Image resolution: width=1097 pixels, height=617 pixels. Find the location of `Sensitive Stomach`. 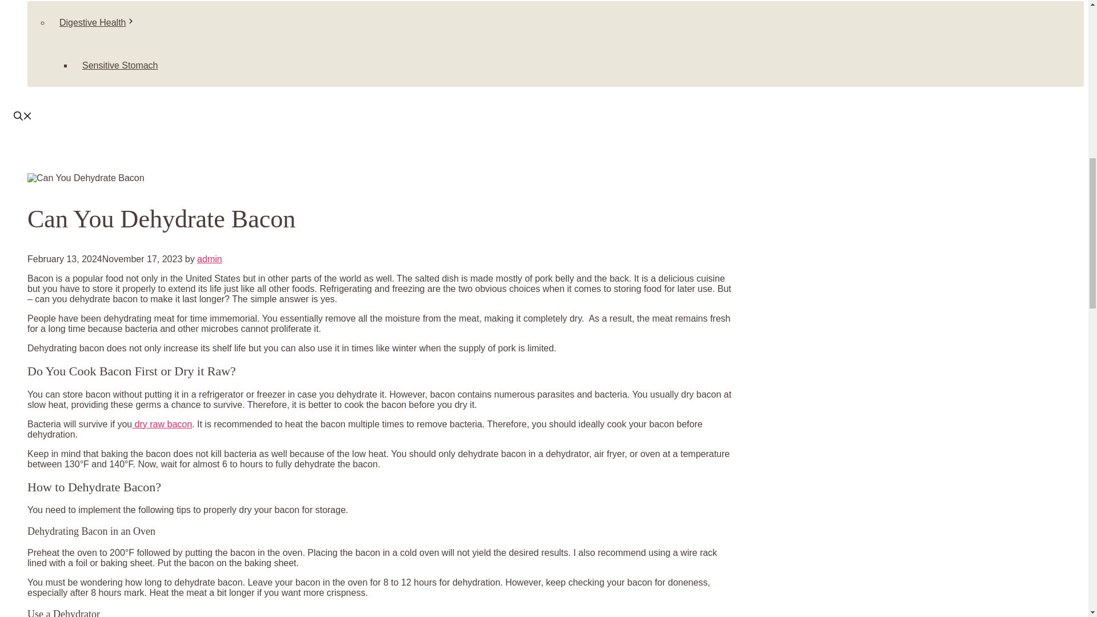

Sensitive Stomach is located at coordinates (120, 65).